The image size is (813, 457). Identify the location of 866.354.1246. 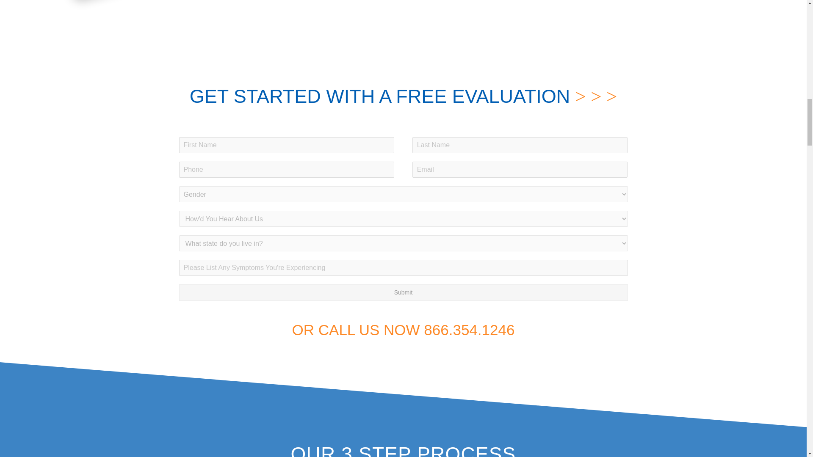
(469, 330).